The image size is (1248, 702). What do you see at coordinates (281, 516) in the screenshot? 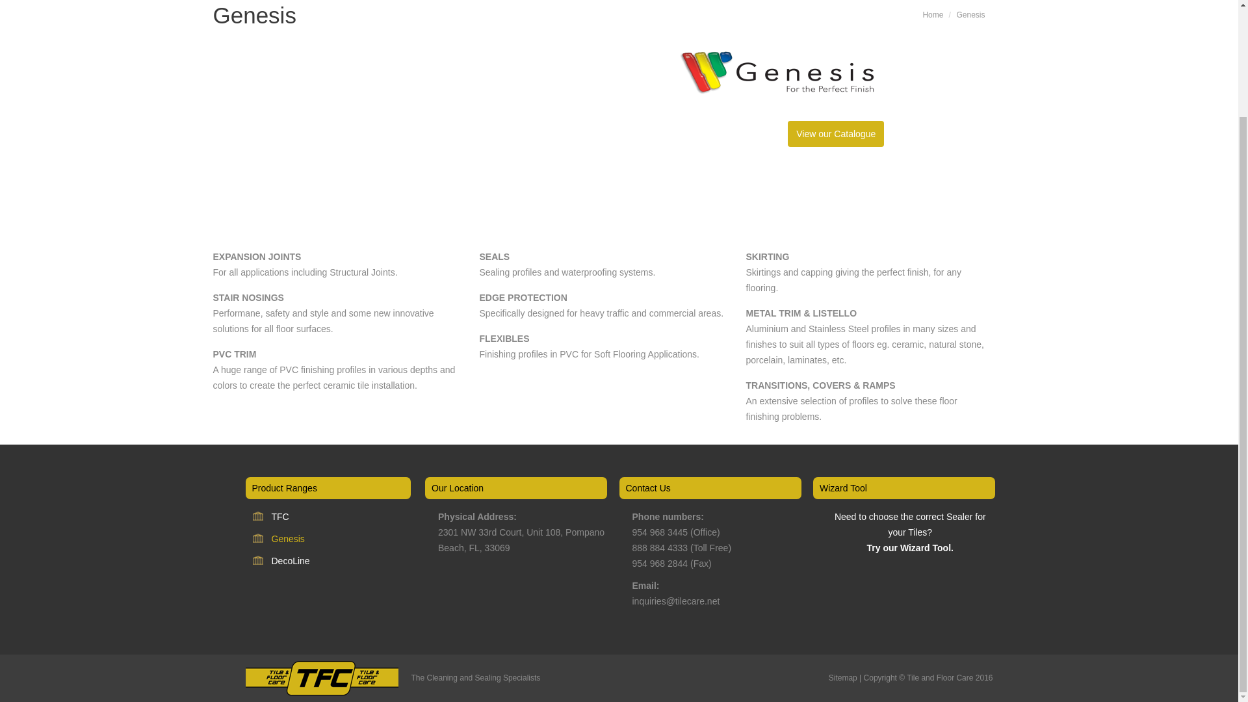
I see `TFC` at bounding box center [281, 516].